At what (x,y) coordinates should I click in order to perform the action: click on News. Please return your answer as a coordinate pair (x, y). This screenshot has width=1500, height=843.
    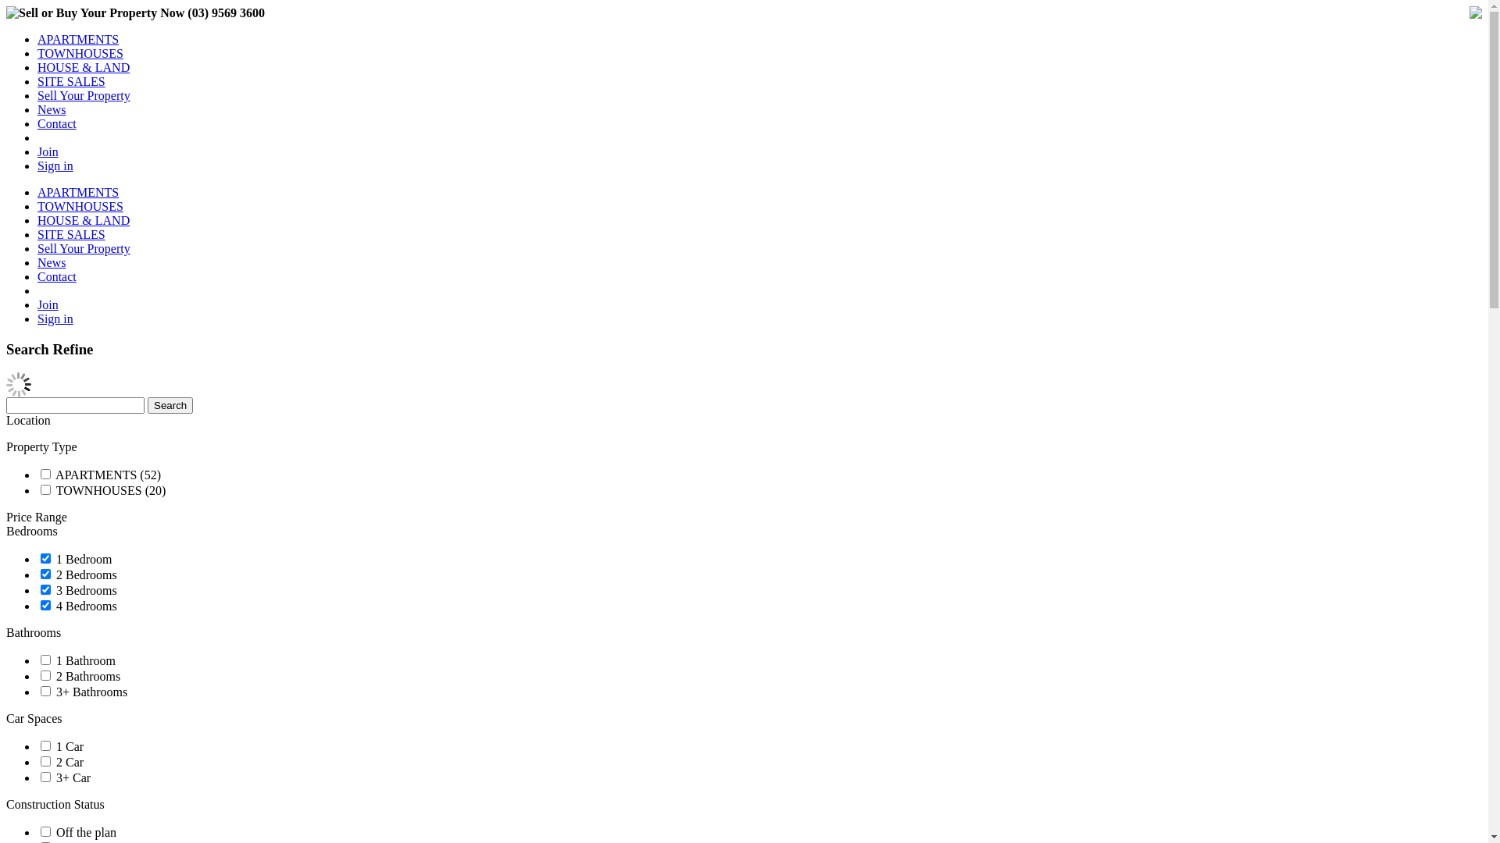
    Looking at the image, I should click on (52, 109).